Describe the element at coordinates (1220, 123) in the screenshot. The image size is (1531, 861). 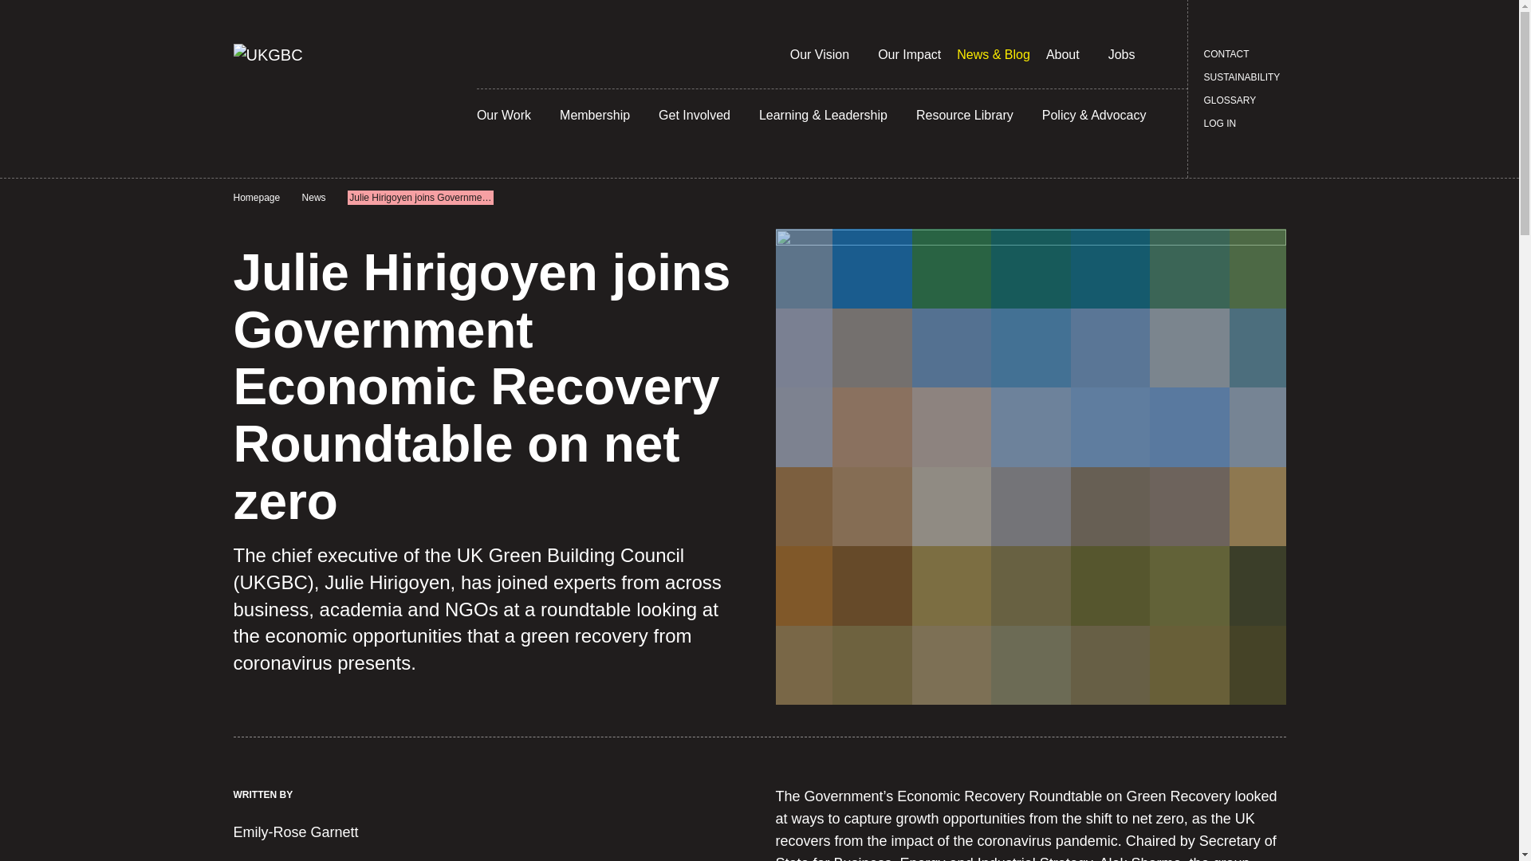
I see `LOG IN` at that location.